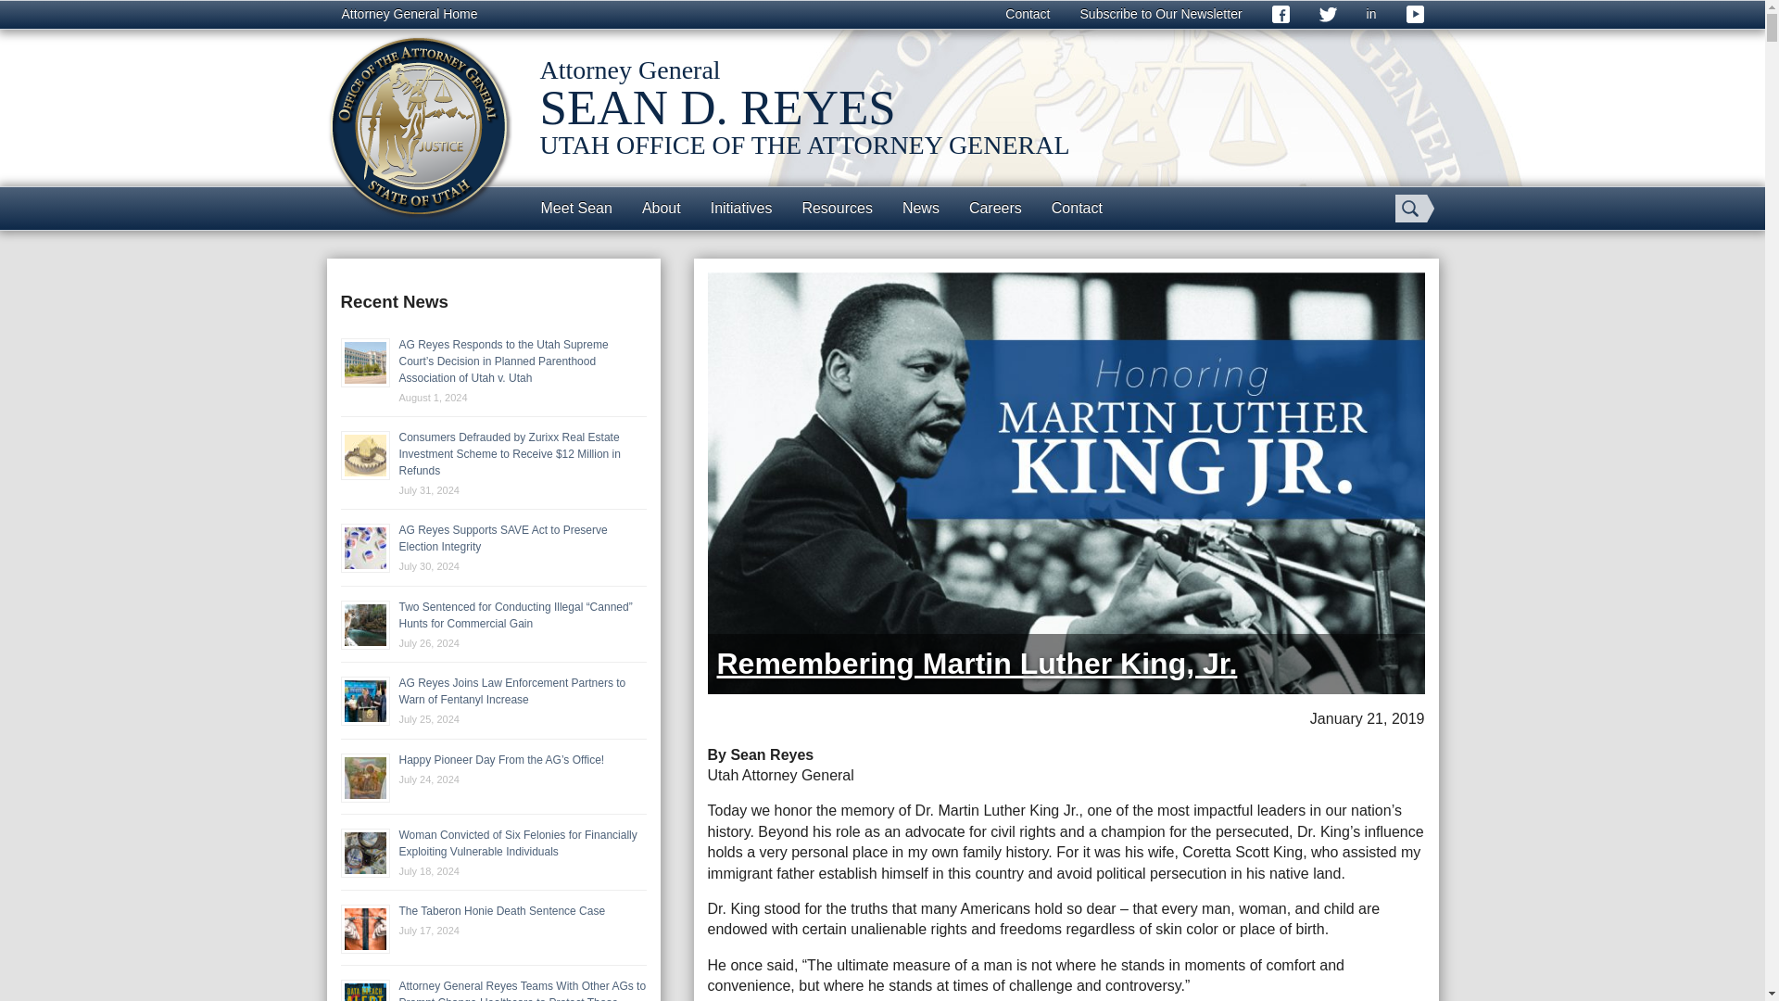  I want to click on Contact, so click(1027, 15).